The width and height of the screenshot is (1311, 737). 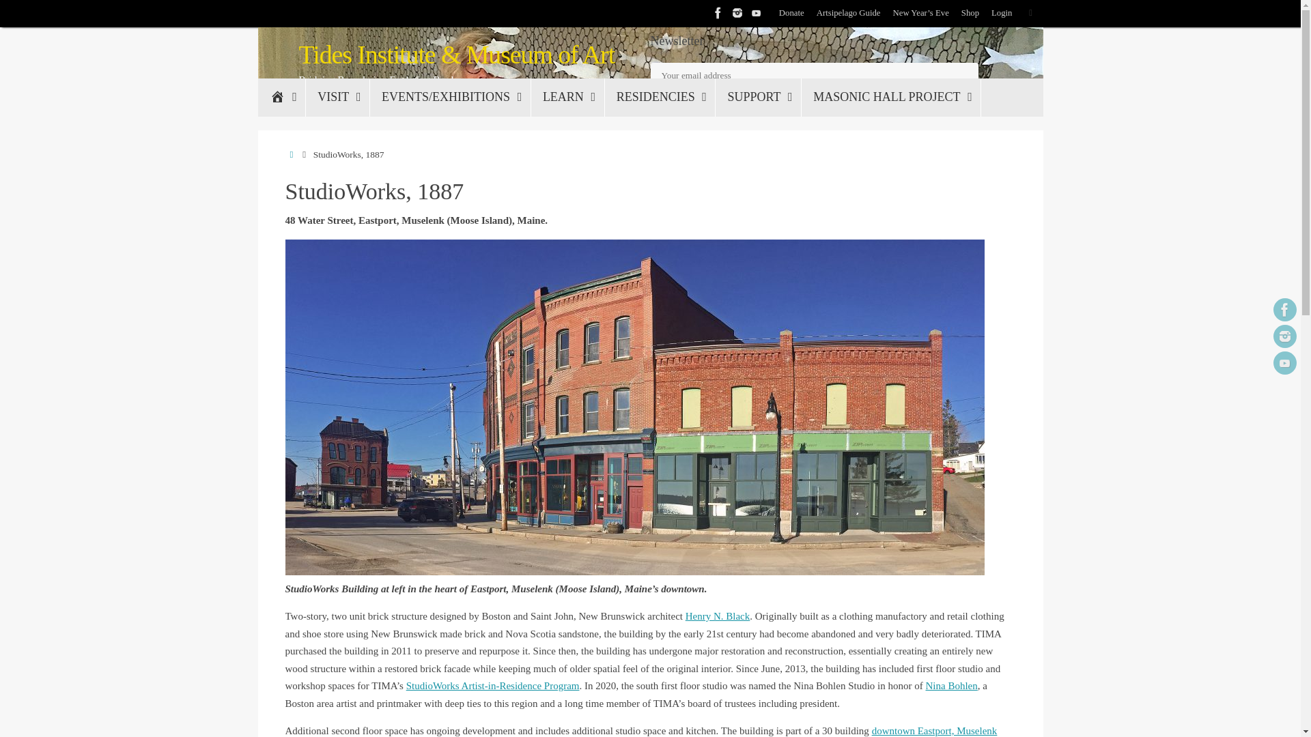 What do you see at coordinates (1001, 14) in the screenshot?
I see `Login` at bounding box center [1001, 14].